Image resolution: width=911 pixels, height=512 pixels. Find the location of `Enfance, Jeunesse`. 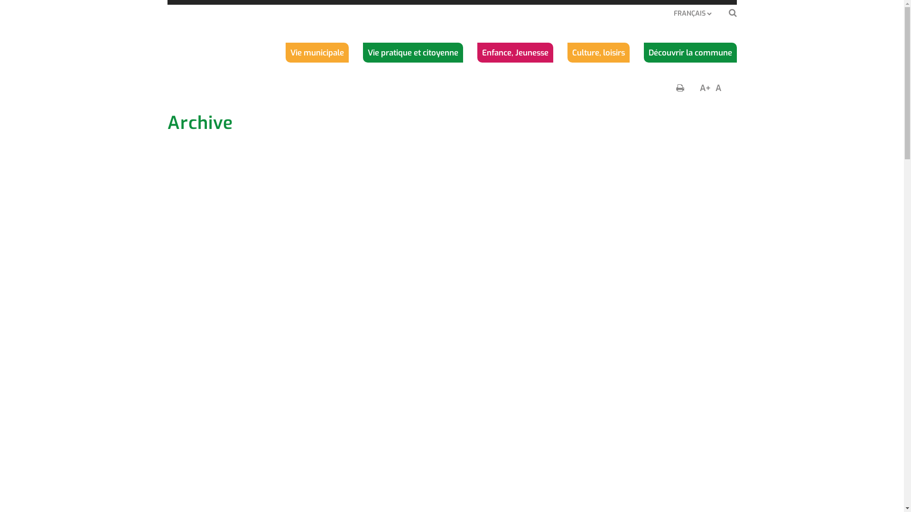

Enfance, Jeunesse is located at coordinates (515, 53).